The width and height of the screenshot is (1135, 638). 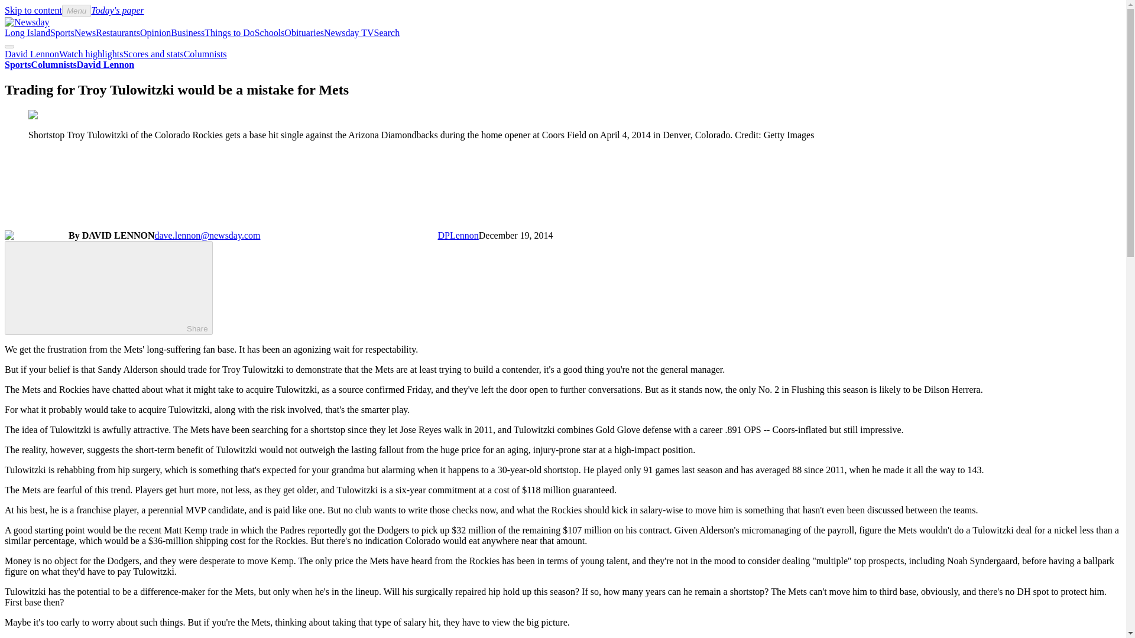 I want to click on Restaurants, so click(x=117, y=32).